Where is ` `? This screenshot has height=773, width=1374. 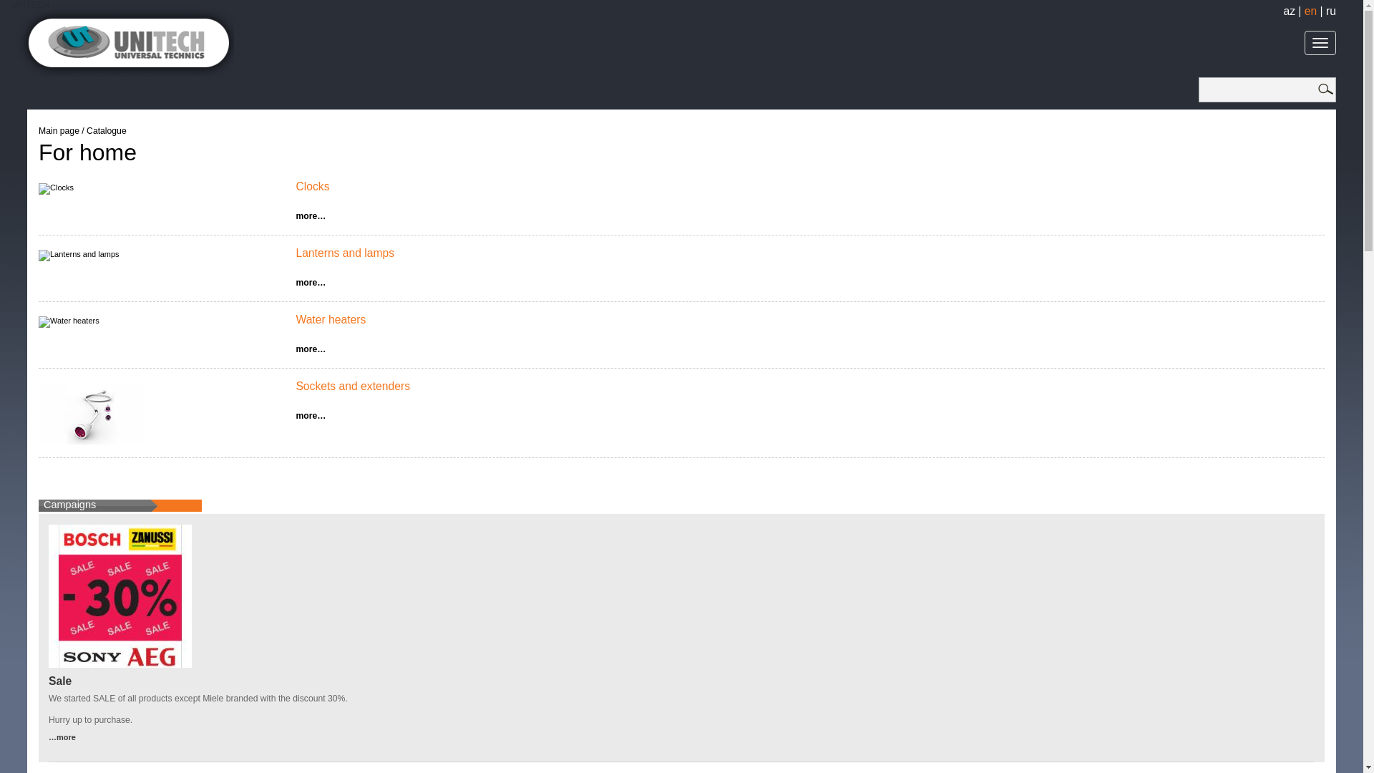   is located at coordinates (1325, 89).